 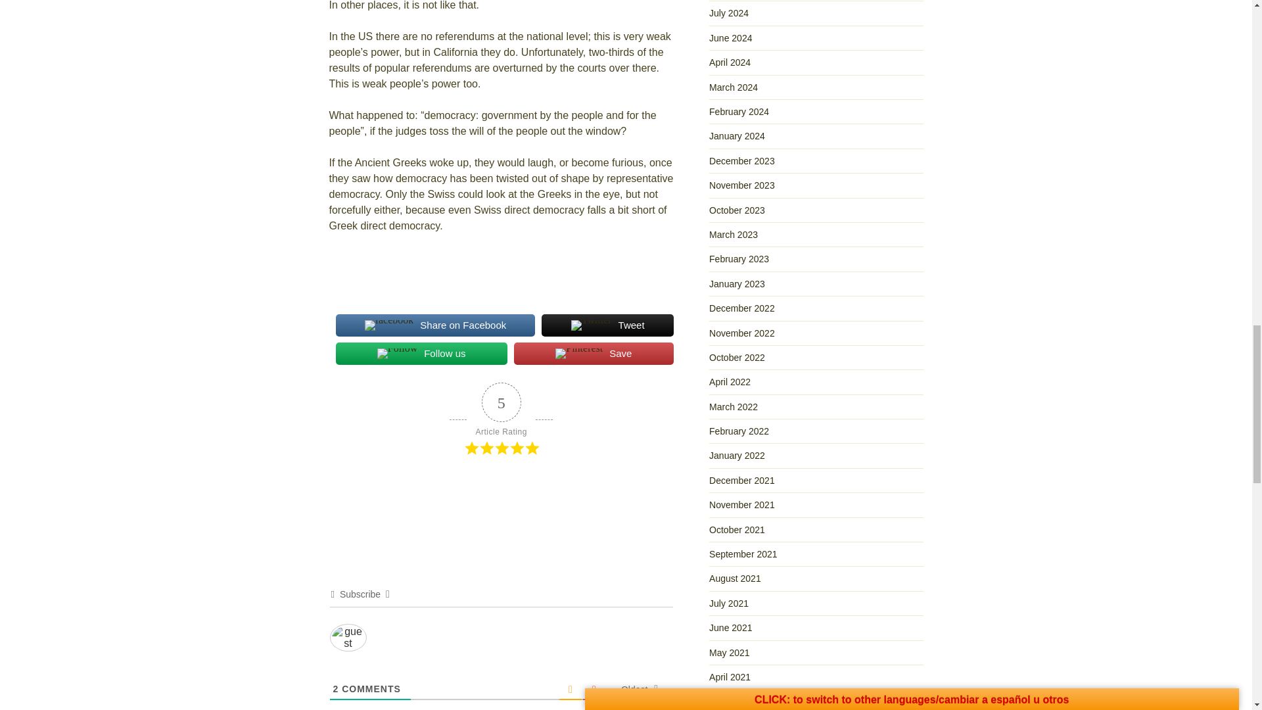 I want to click on Save, so click(x=594, y=354).